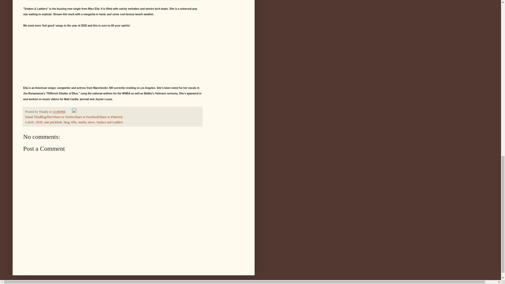 The image size is (505, 284). What do you see at coordinates (110, 122) in the screenshot?
I see `Snakes and Ladders` at bounding box center [110, 122].